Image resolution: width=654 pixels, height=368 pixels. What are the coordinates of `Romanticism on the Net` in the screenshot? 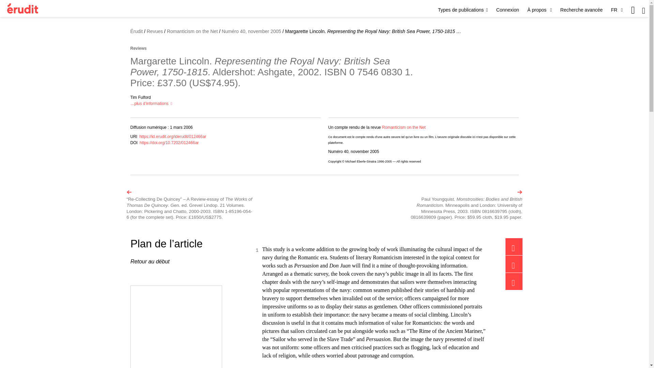 It's located at (192, 31).